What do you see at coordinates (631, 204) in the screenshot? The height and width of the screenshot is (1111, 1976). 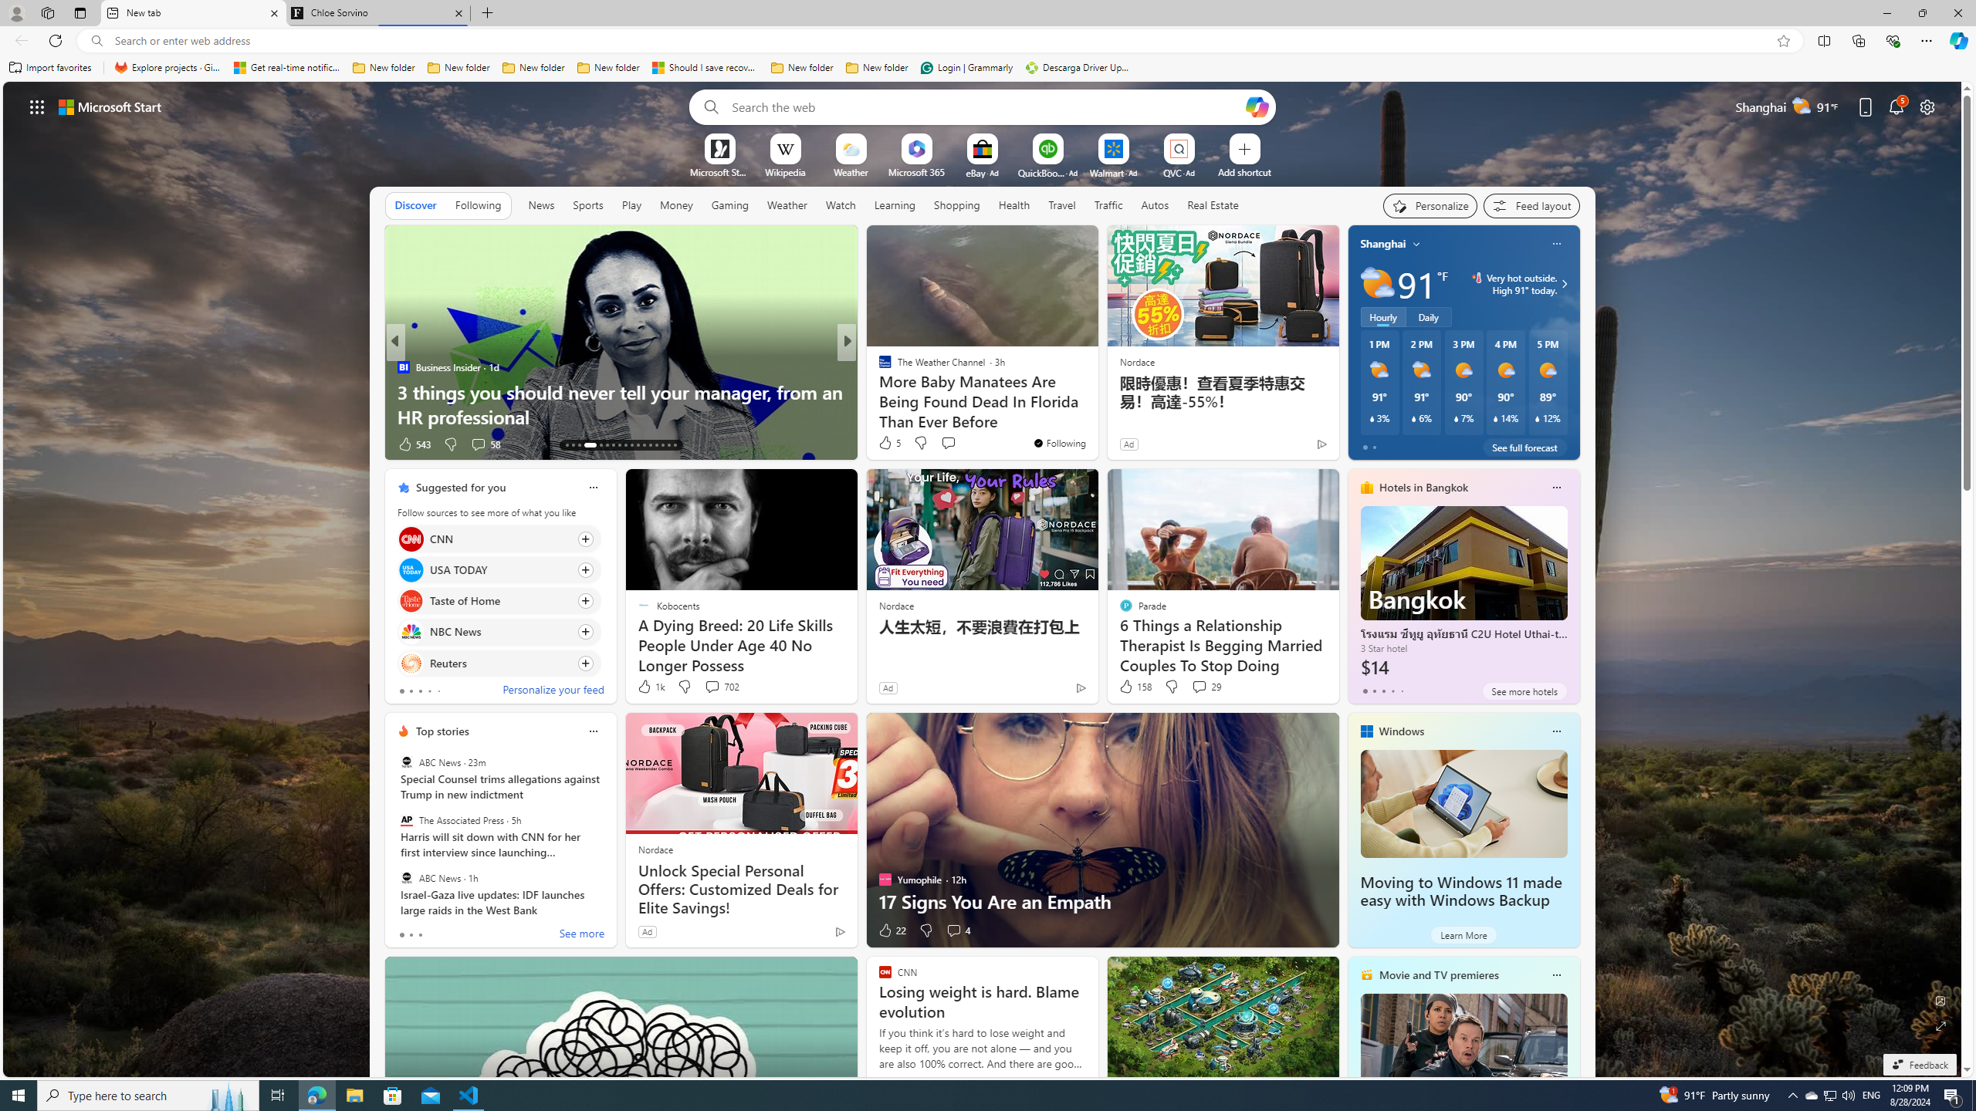 I see `Play` at bounding box center [631, 204].